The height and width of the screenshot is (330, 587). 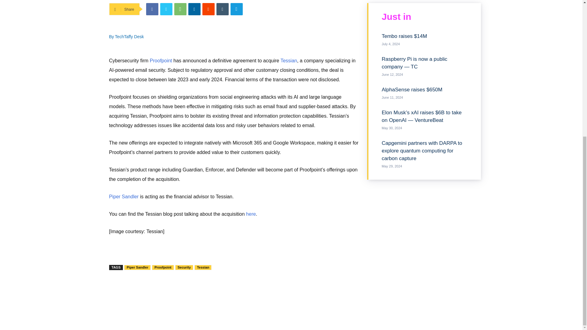 I want to click on Tumblr, so click(x=223, y=9).